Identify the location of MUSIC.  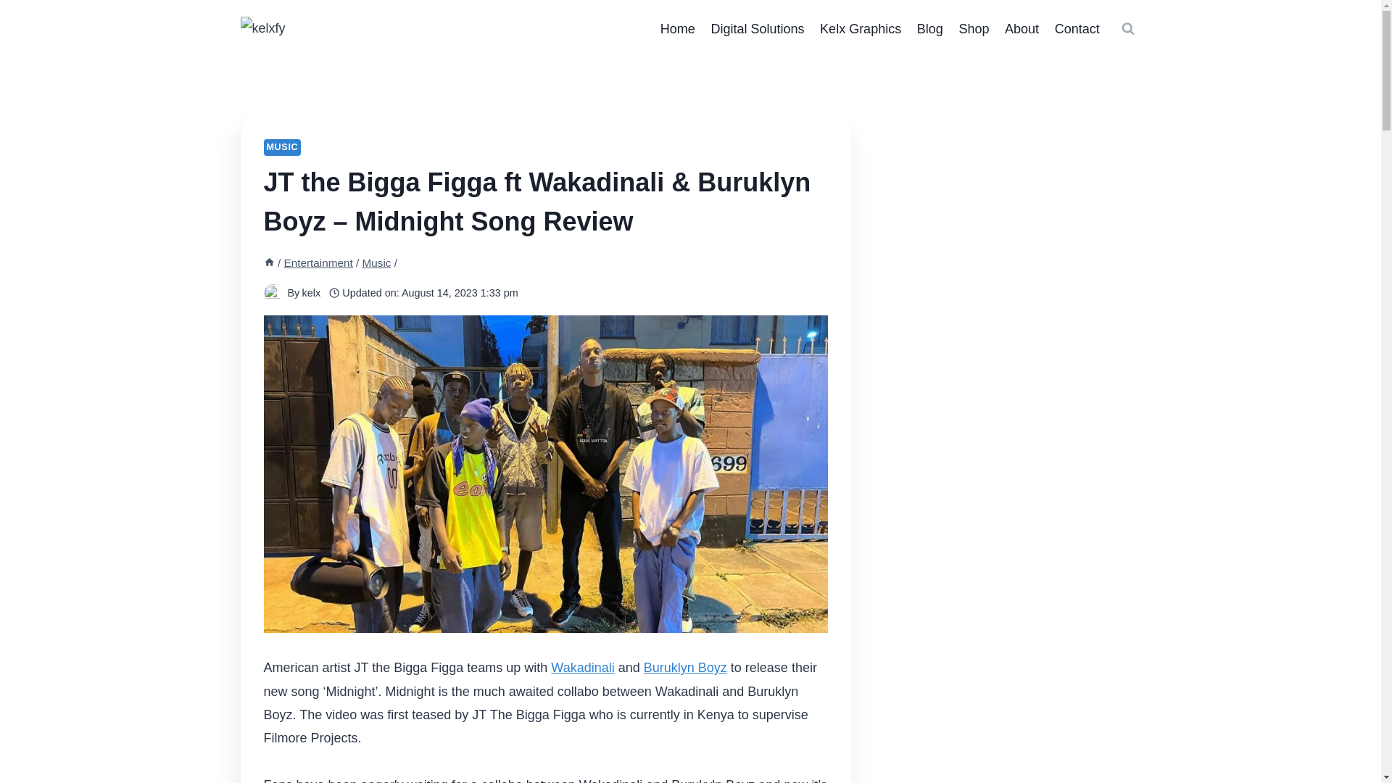
(283, 147).